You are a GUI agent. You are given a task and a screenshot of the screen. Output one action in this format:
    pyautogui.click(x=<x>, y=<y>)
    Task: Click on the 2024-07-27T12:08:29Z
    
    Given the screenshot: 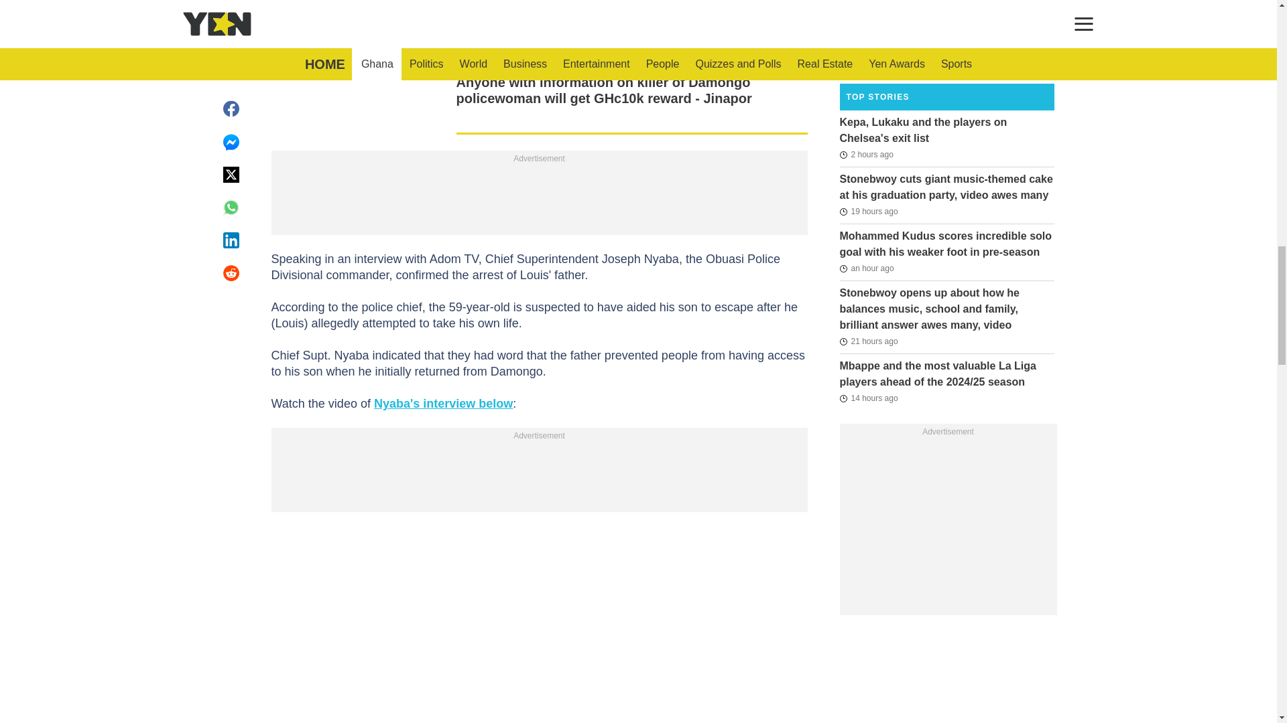 What is the action you would take?
    pyautogui.click(x=867, y=341)
    